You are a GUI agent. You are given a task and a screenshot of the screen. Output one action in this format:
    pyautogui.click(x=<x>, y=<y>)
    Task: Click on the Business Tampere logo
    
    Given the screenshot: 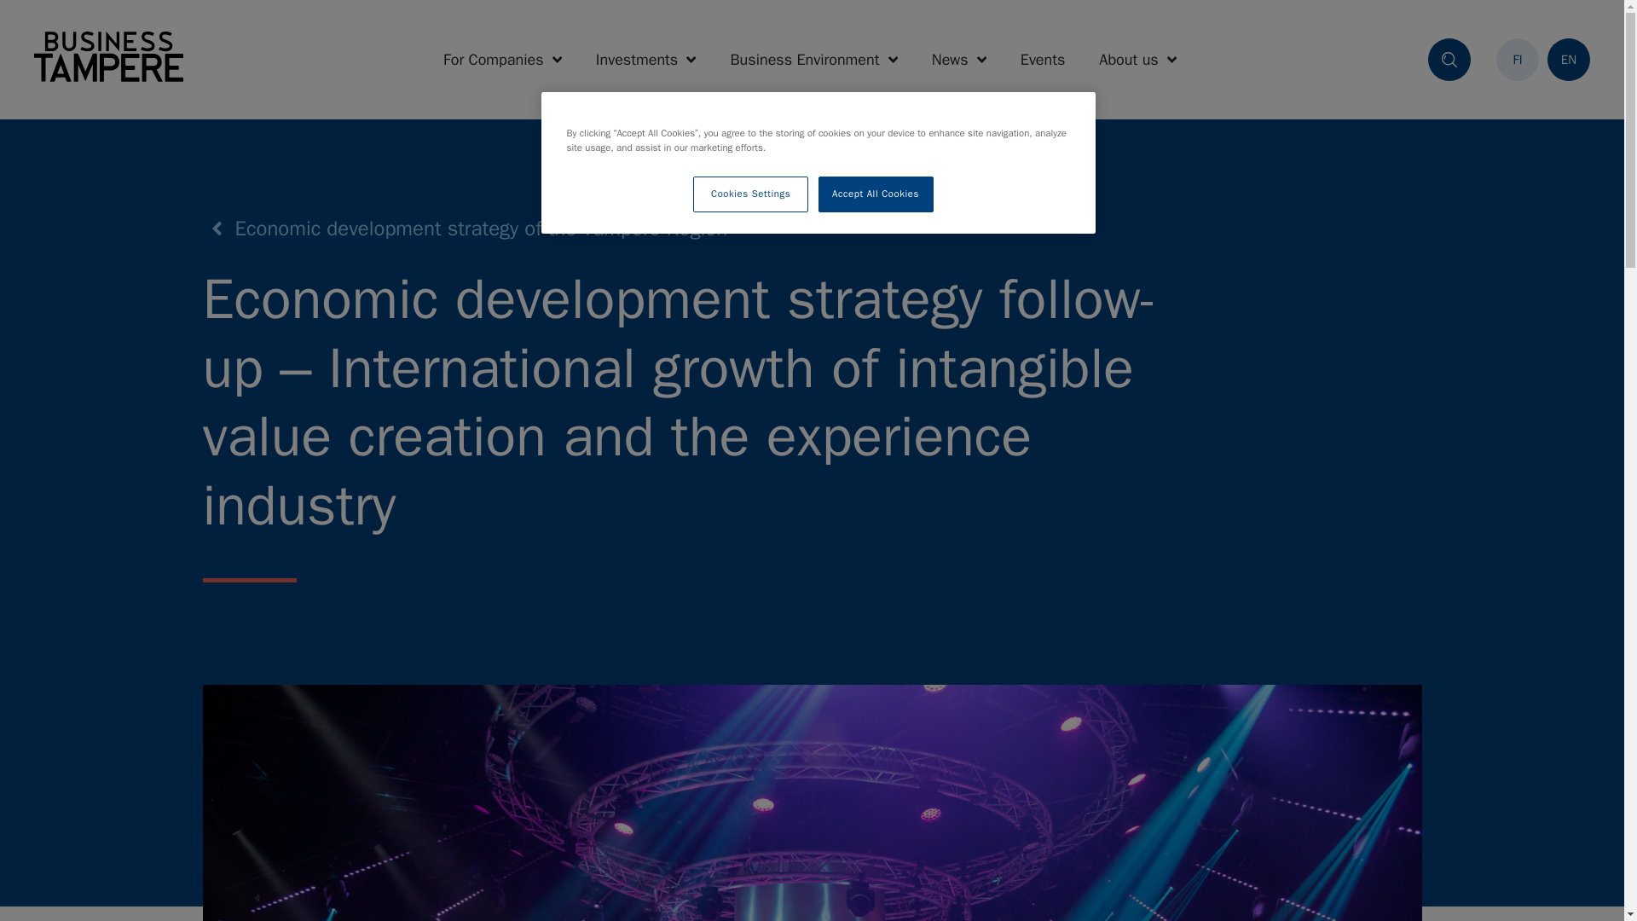 What is the action you would take?
    pyautogui.click(x=109, y=56)
    